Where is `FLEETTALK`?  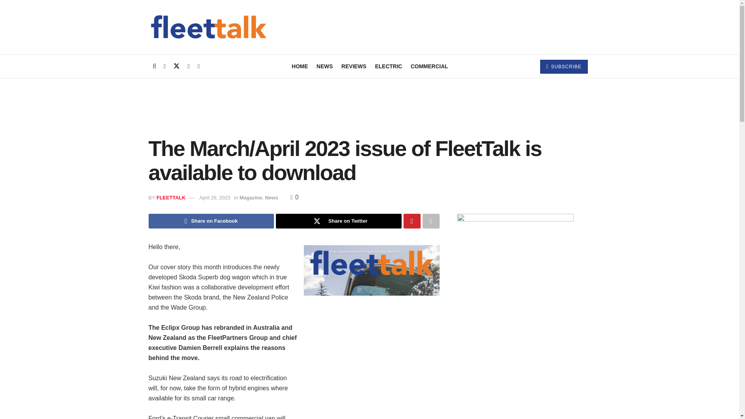 FLEETTALK is located at coordinates (171, 198).